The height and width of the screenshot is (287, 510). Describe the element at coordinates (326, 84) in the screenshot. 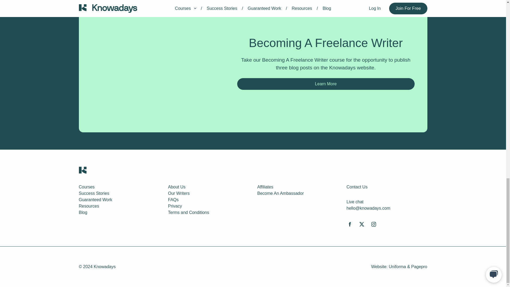

I see `Learn More` at that location.